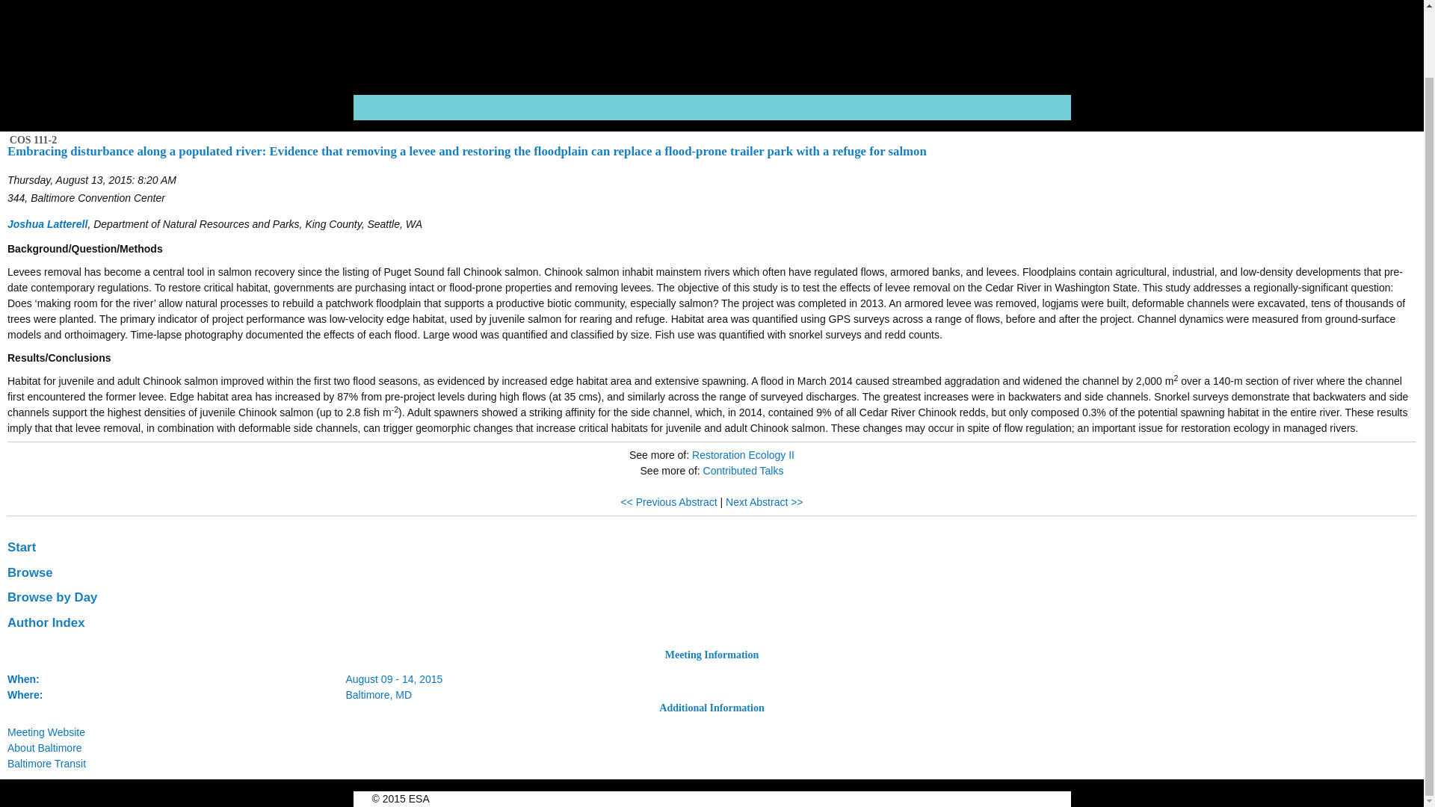 This screenshot has height=807, width=1435. I want to click on Joshua Latterell, so click(47, 223).